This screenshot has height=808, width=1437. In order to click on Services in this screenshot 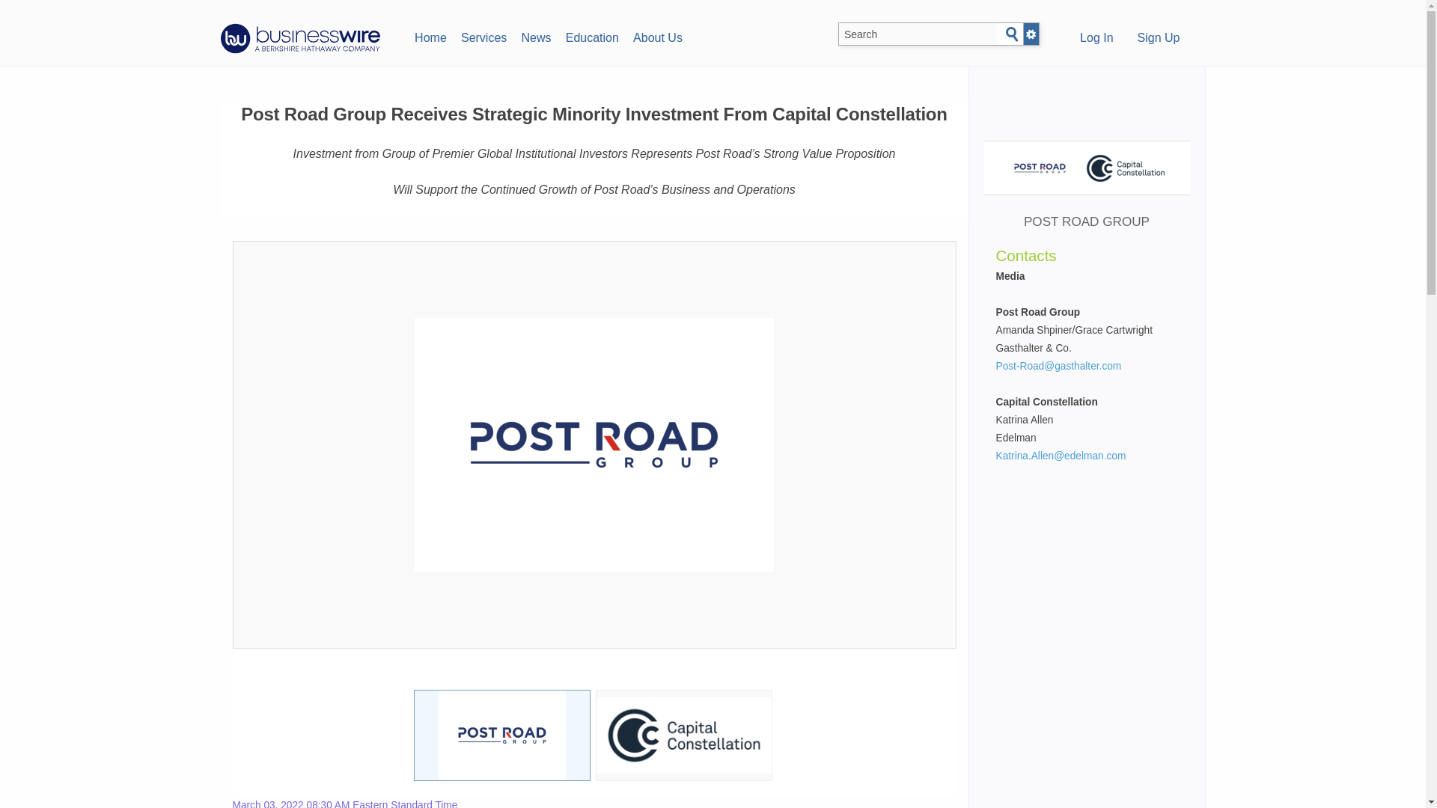, I will do `click(483, 36)`.